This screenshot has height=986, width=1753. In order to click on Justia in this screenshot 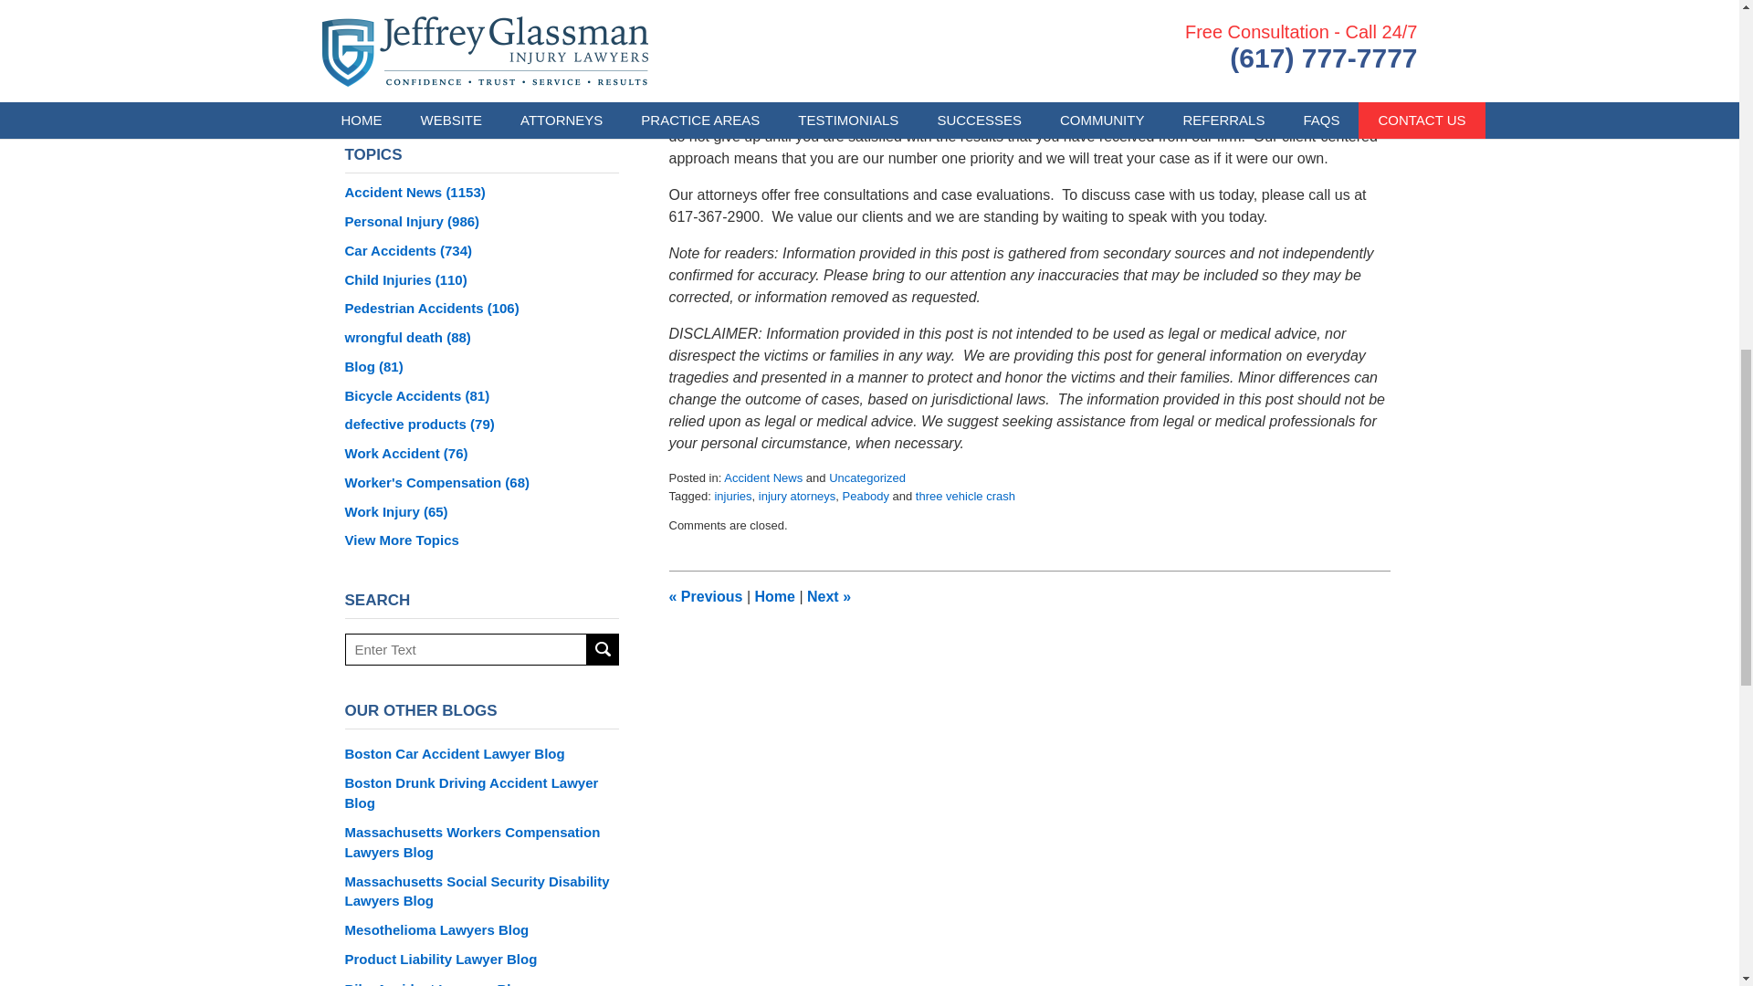, I will do `click(504, 89)`.